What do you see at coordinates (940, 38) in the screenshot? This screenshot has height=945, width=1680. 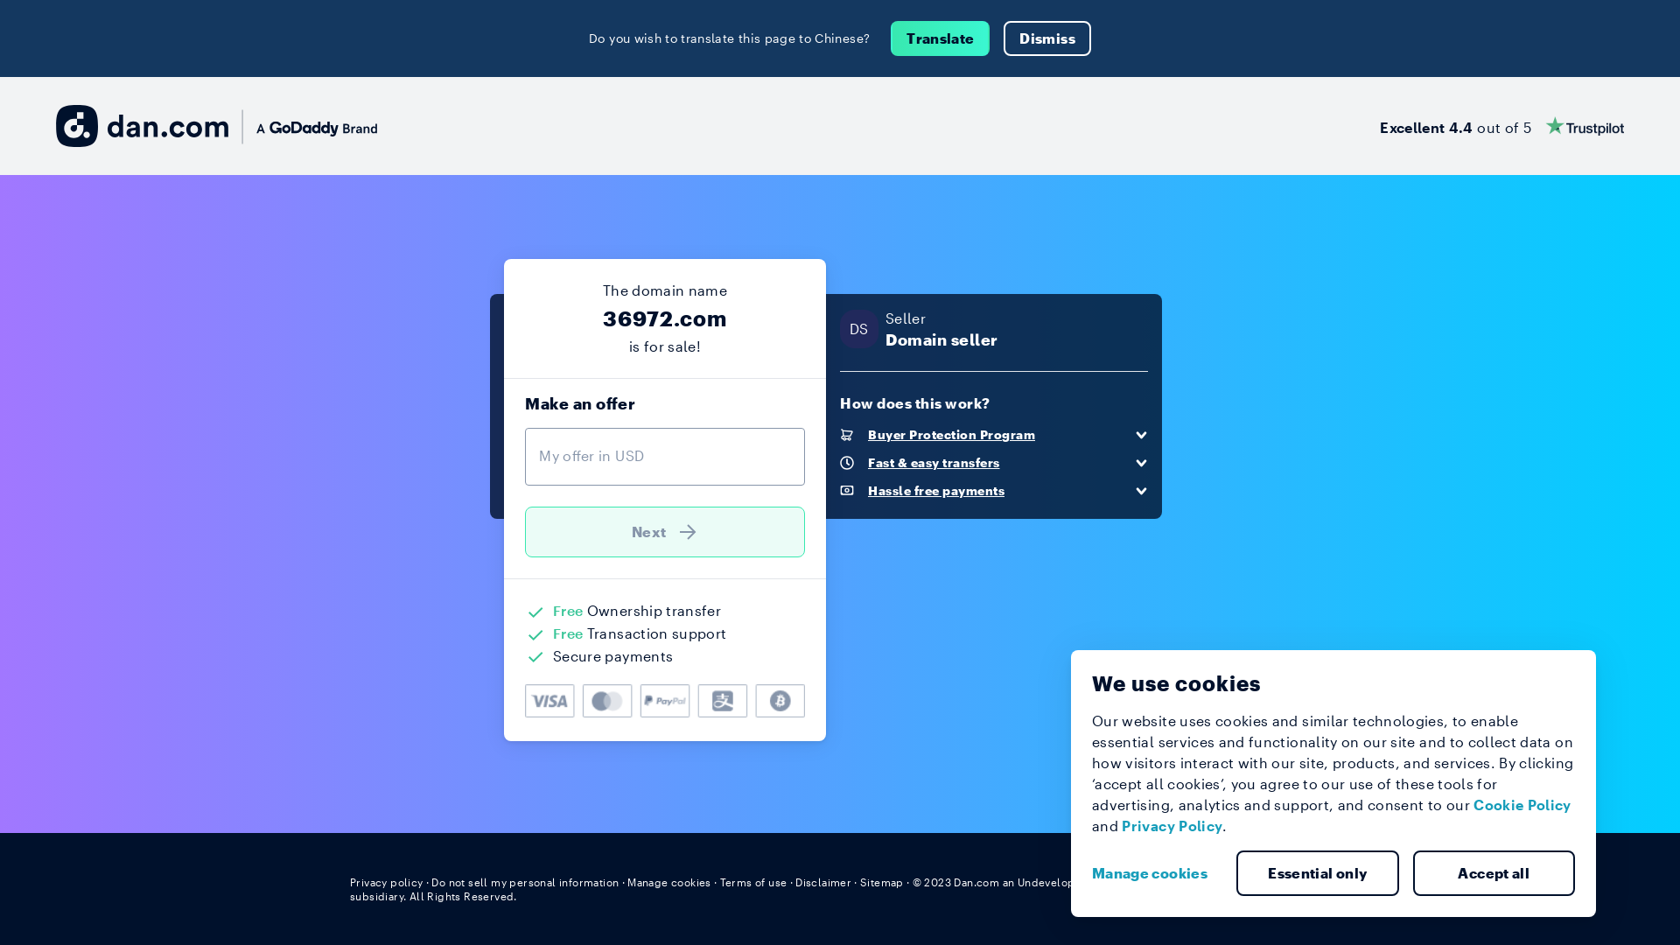 I see `Translate` at bounding box center [940, 38].